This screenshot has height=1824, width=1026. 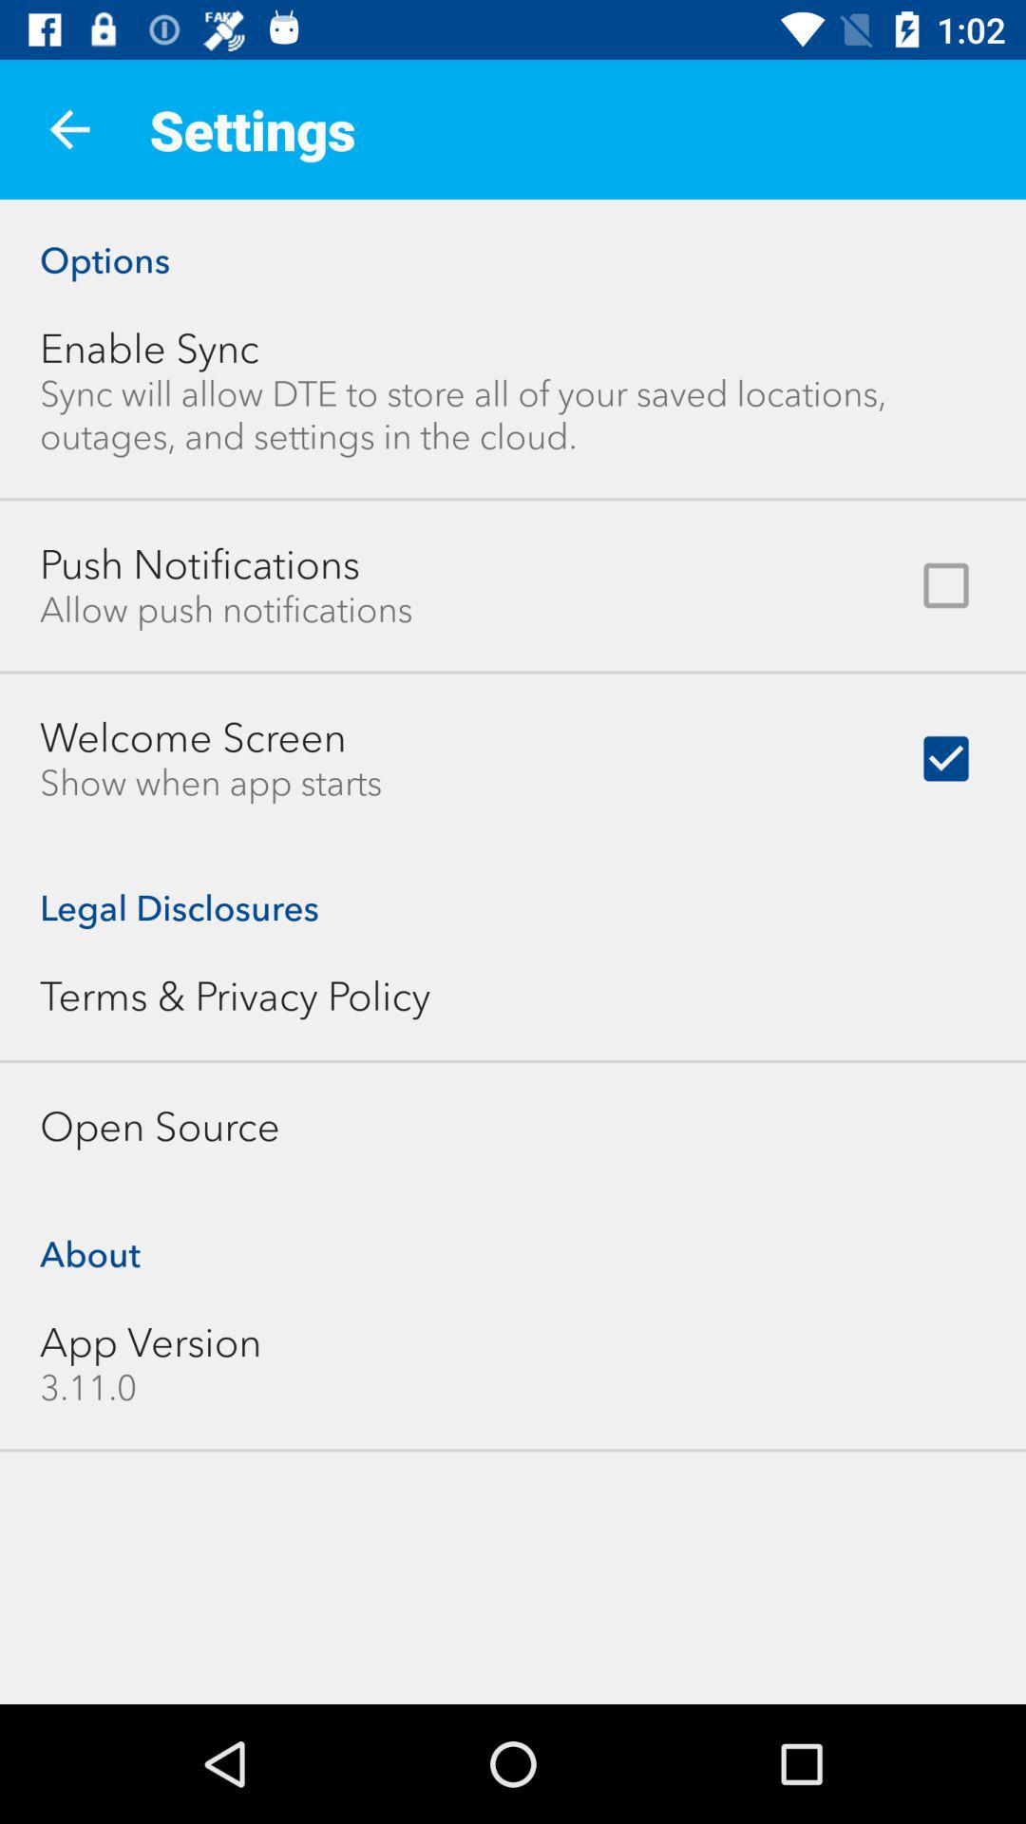 I want to click on select the item below app version icon, so click(x=88, y=1387).